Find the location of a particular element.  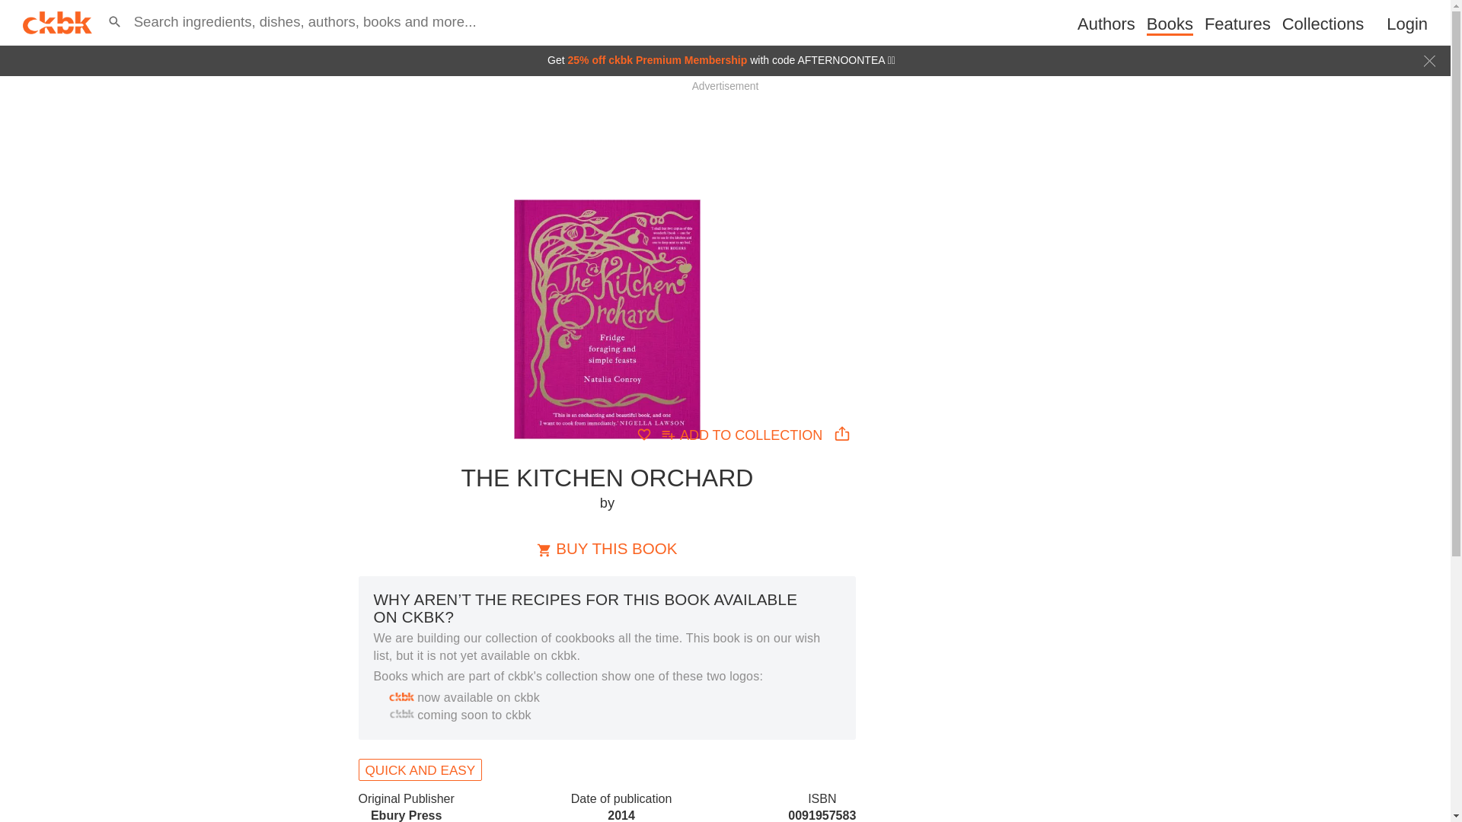

Books is located at coordinates (606, 548).